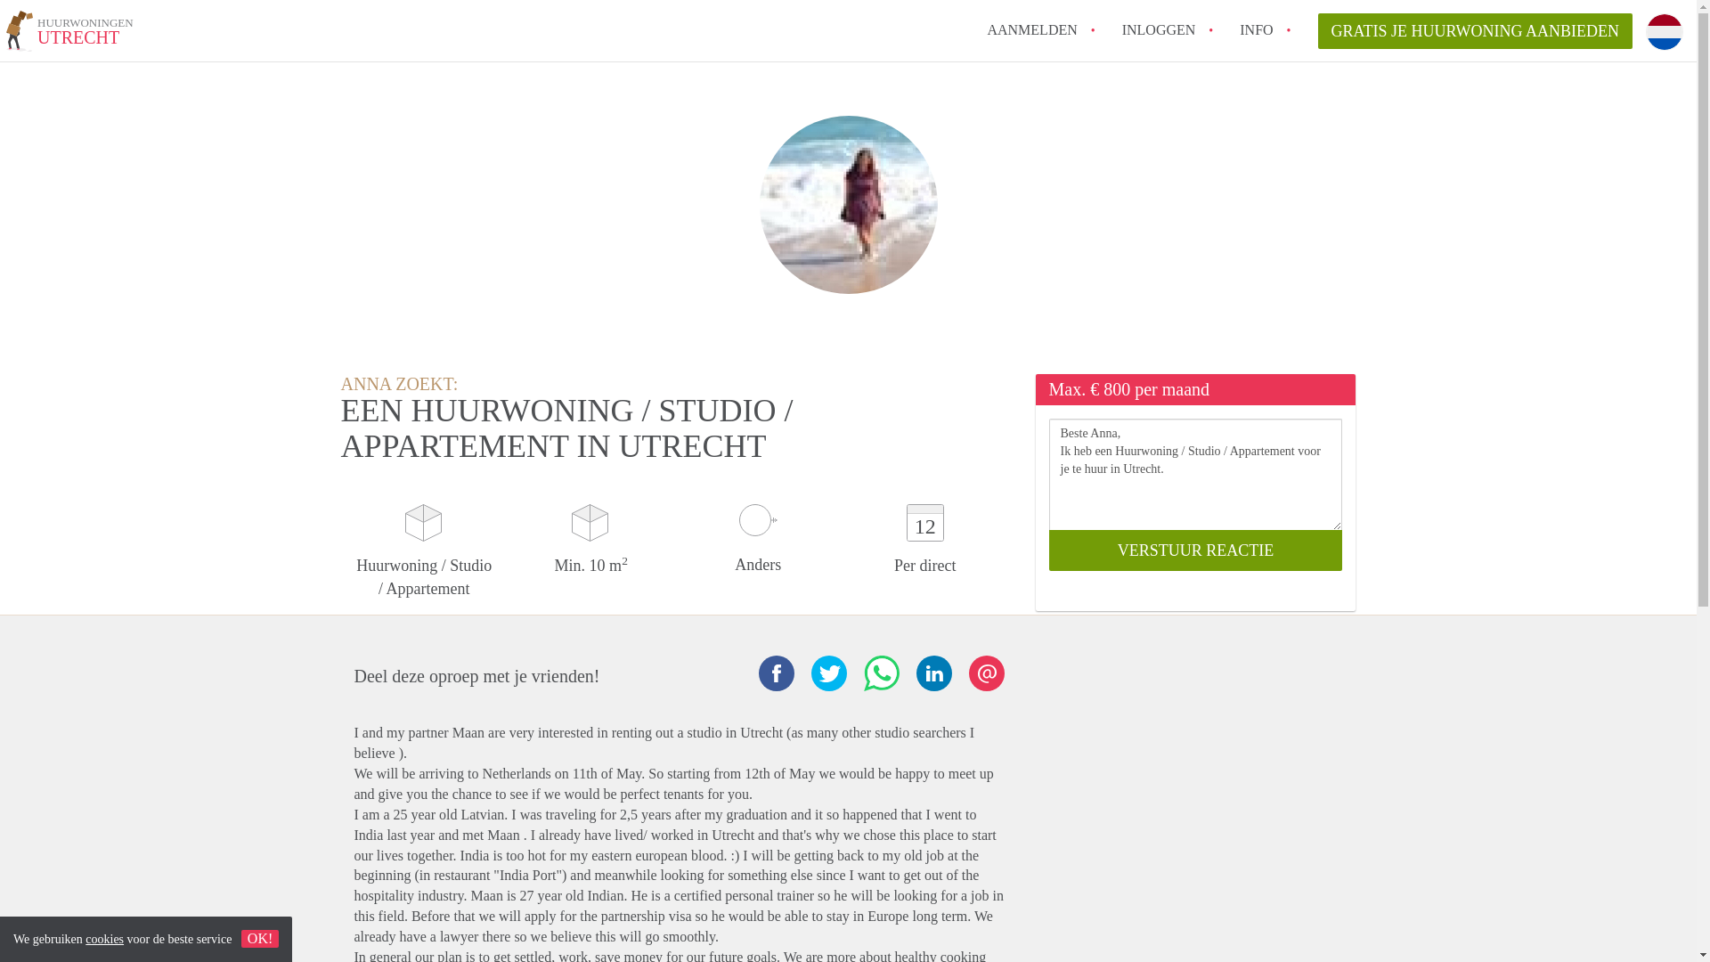  I want to click on AANMELDEN, so click(1256, 29).